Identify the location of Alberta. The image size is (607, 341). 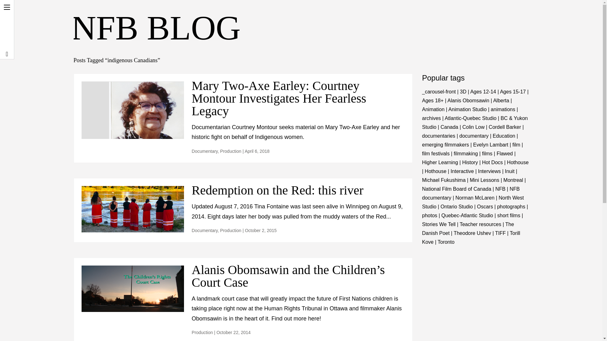
(501, 100).